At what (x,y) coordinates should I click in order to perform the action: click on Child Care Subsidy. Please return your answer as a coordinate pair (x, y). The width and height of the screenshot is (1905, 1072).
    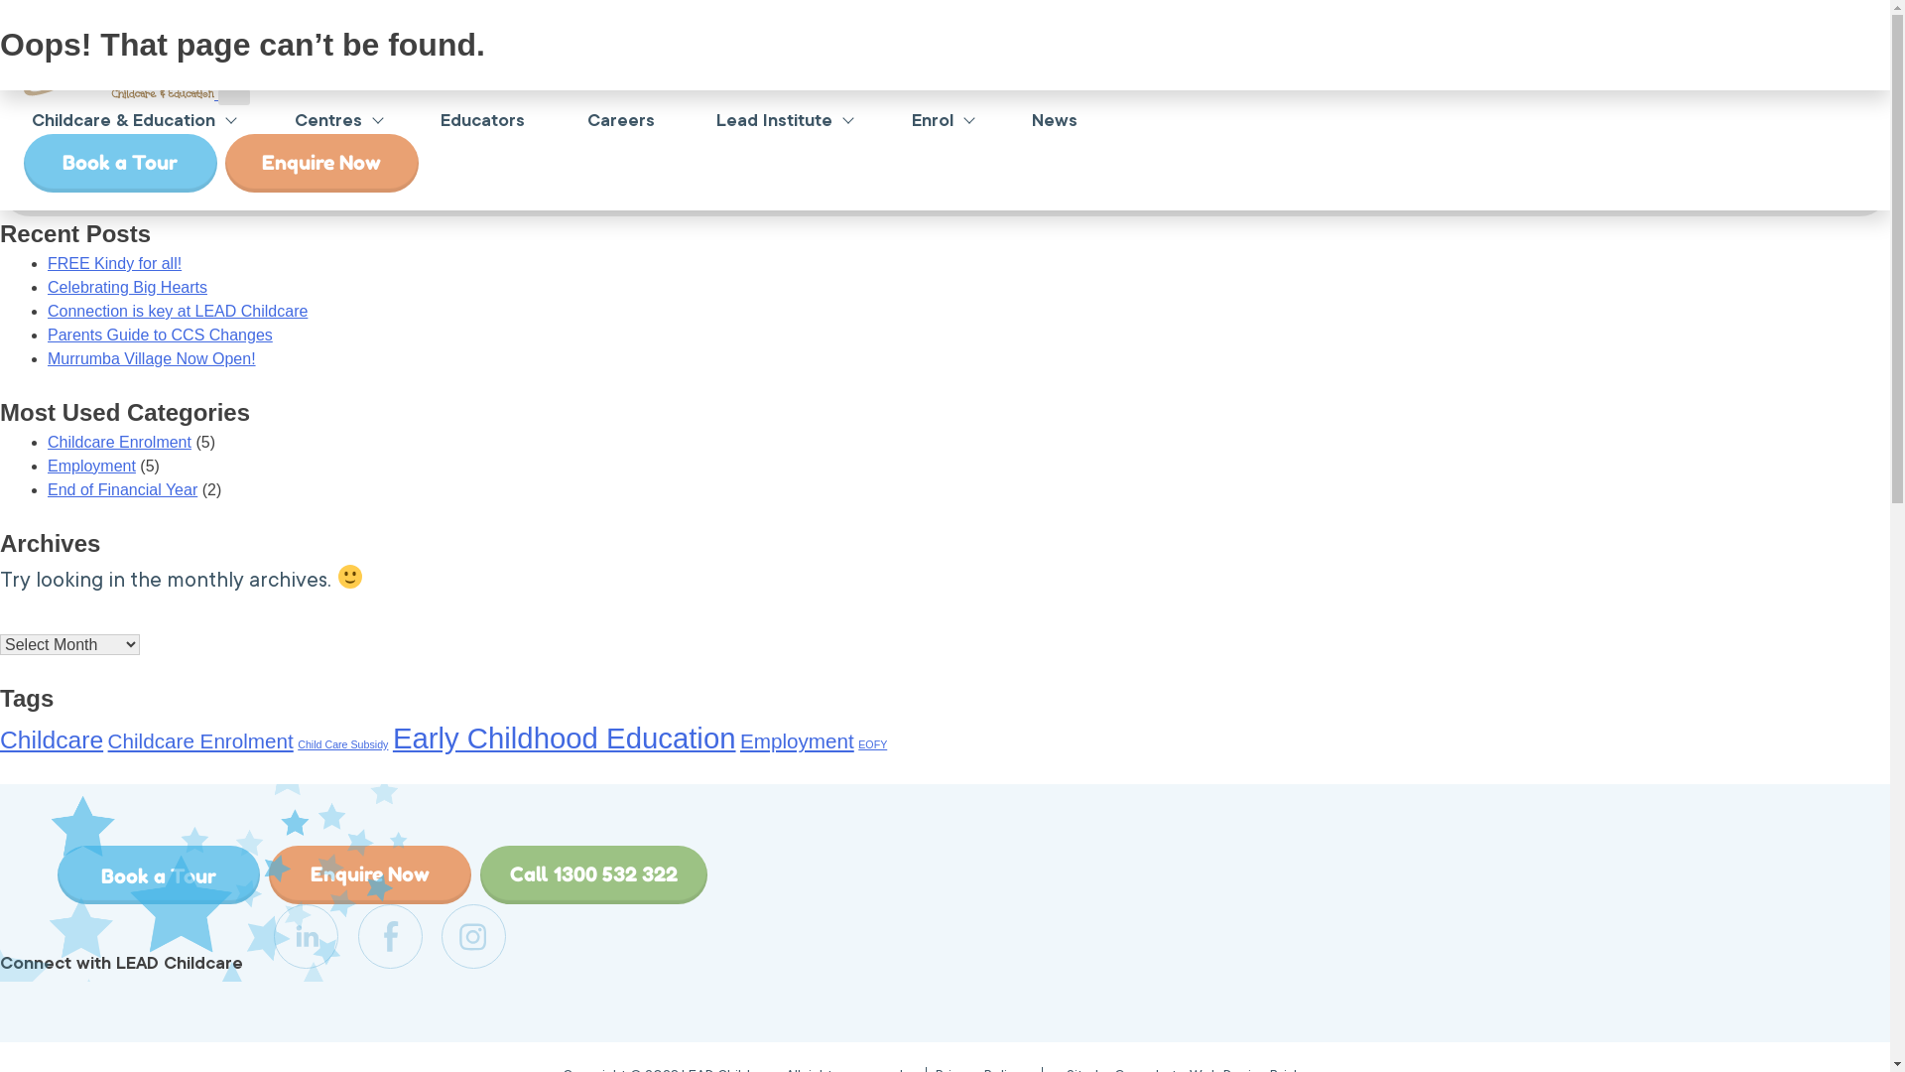
    Looking at the image, I should click on (343, 744).